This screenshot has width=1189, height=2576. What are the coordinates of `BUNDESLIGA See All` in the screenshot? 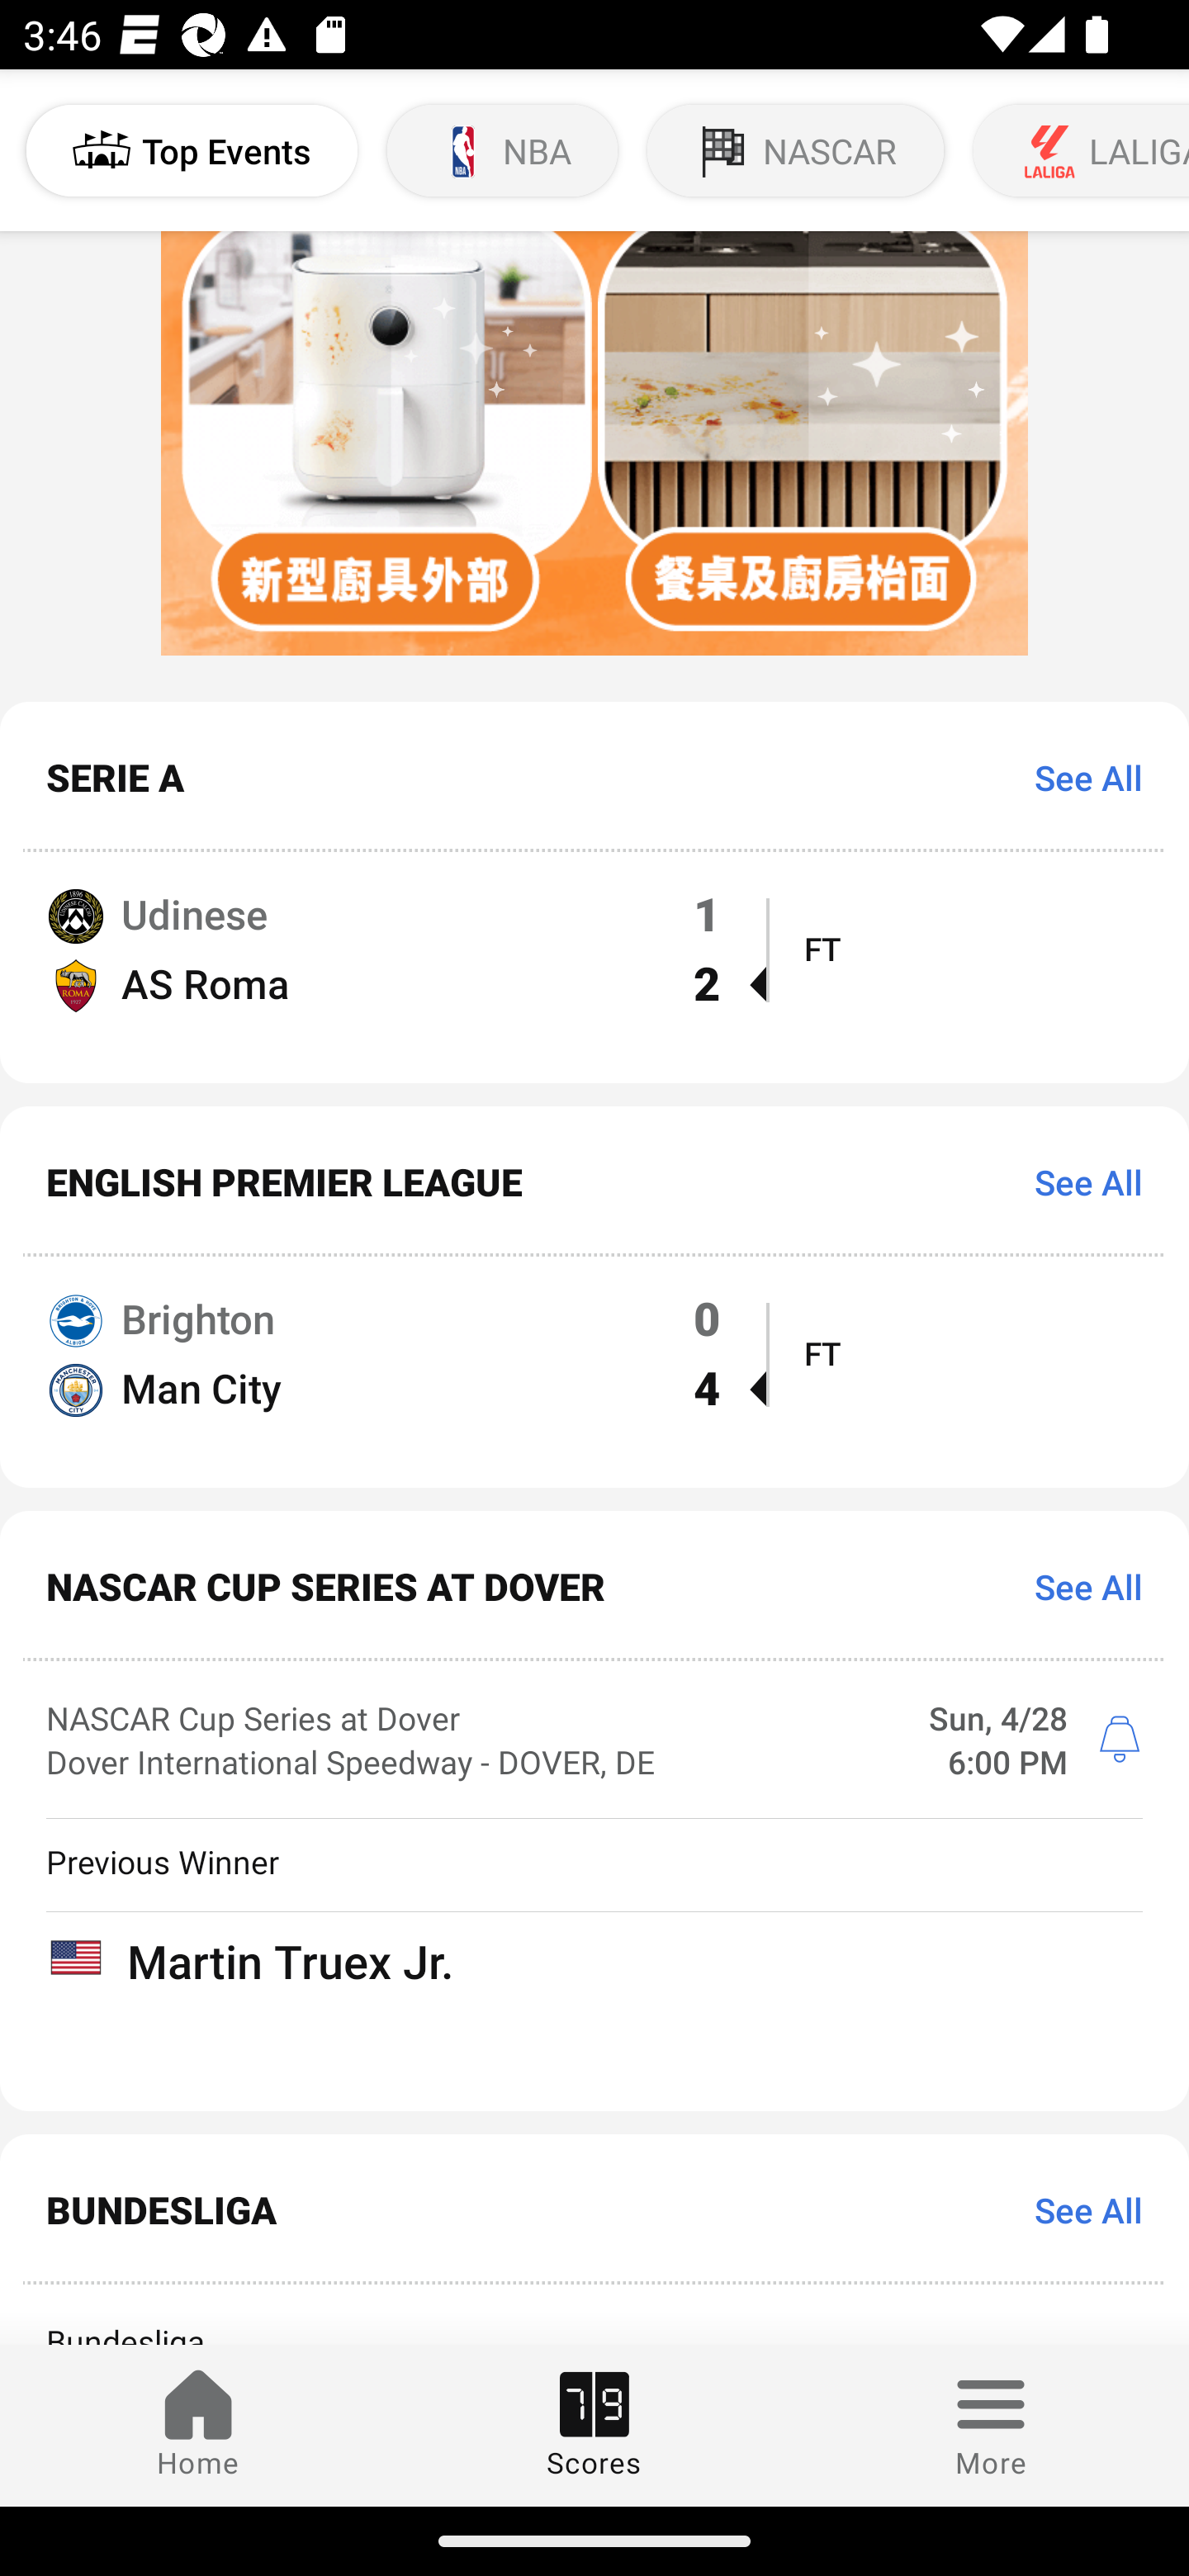 It's located at (594, 2209).